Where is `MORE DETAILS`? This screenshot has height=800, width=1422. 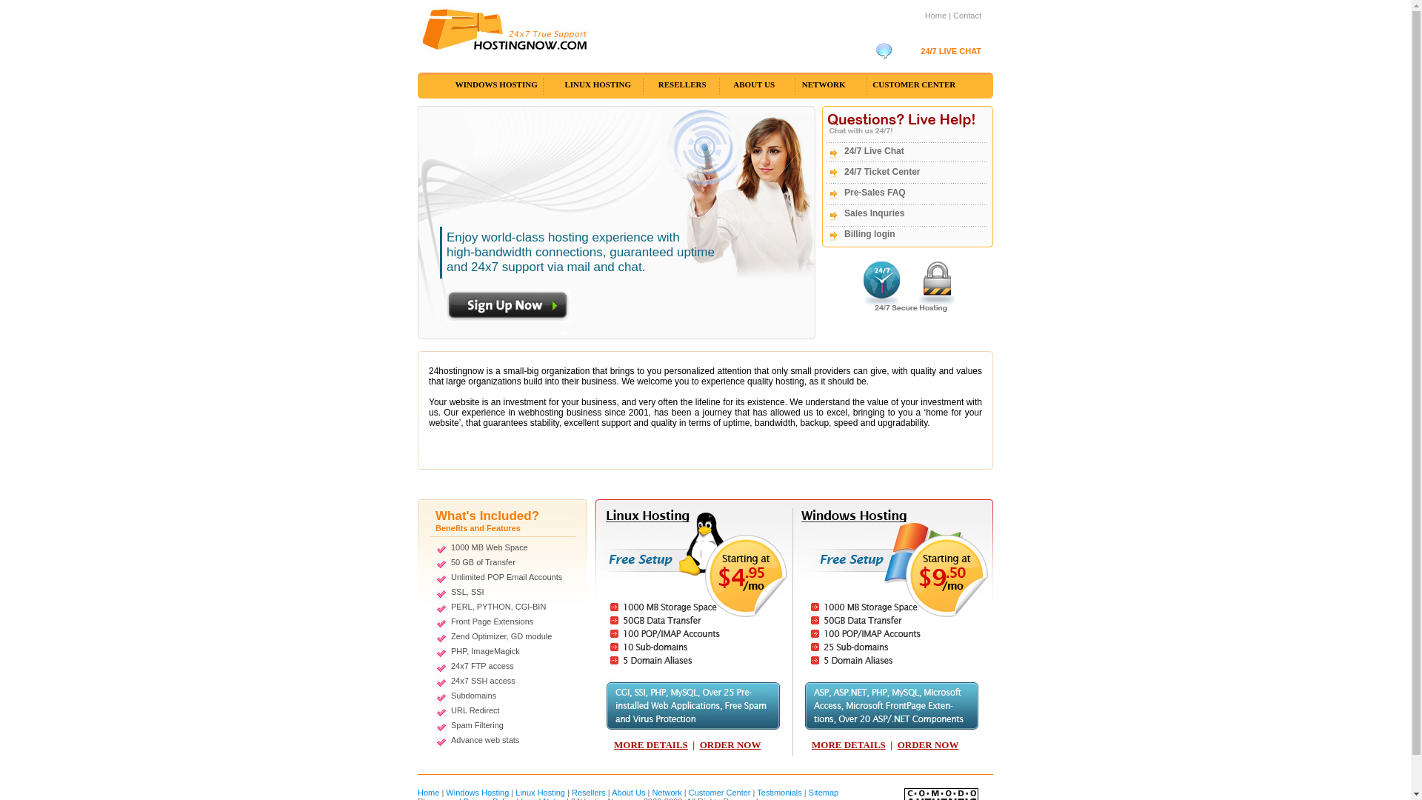
MORE DETAILS is located at coordinates (849, 745).